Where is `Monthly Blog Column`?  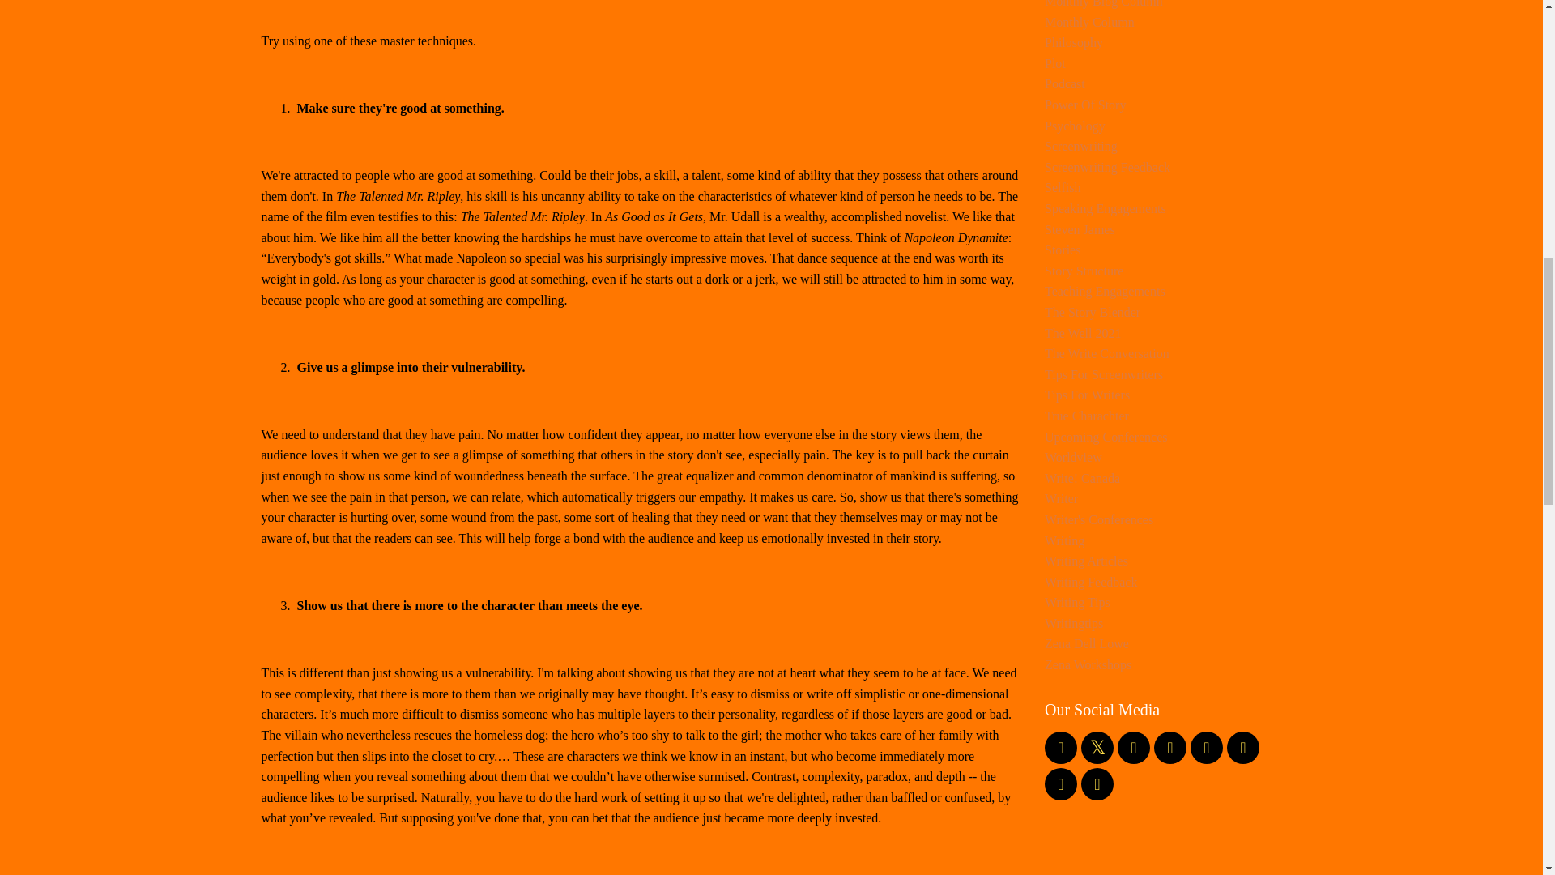 Monthly Blog Column is located at coordinates (1163, 6).